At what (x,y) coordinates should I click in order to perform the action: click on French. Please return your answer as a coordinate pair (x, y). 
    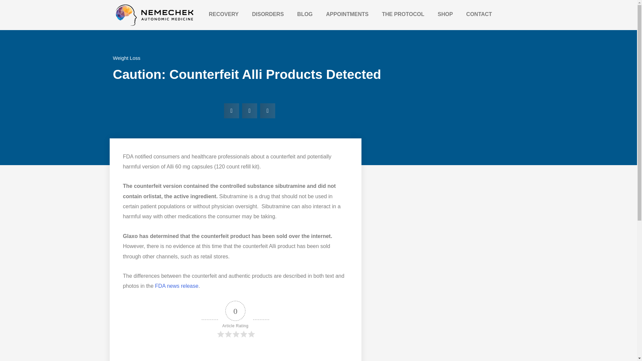
    Looking at the image, I should click on (388, 183).